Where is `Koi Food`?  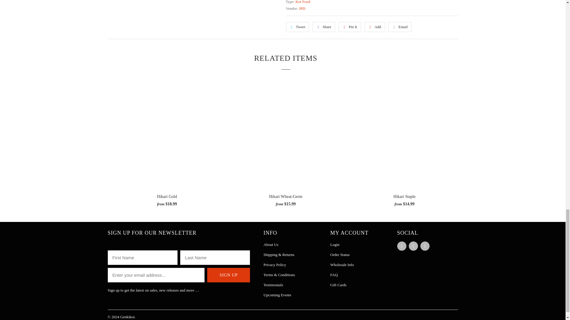
Koi Food is located at coordinates (303, 2).